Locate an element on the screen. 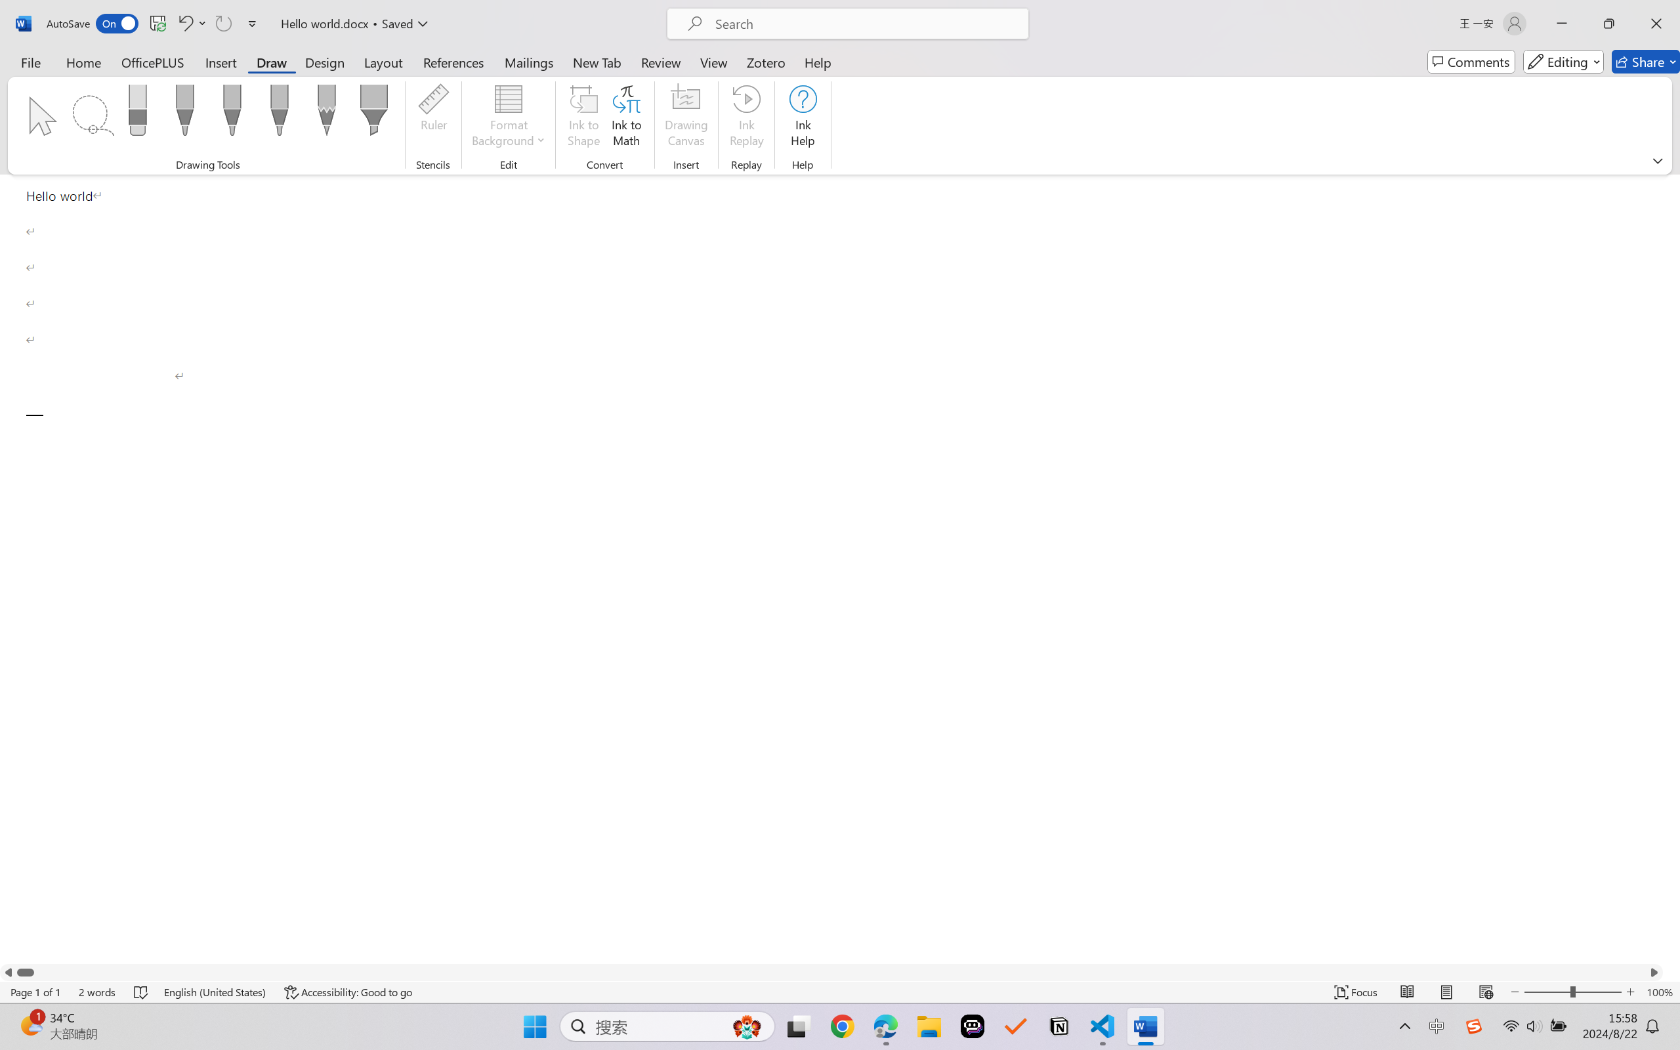 This screenshot has height=1050, width=1680. Pen: Black, 0.5 mm is located at coordinates (184, 114).